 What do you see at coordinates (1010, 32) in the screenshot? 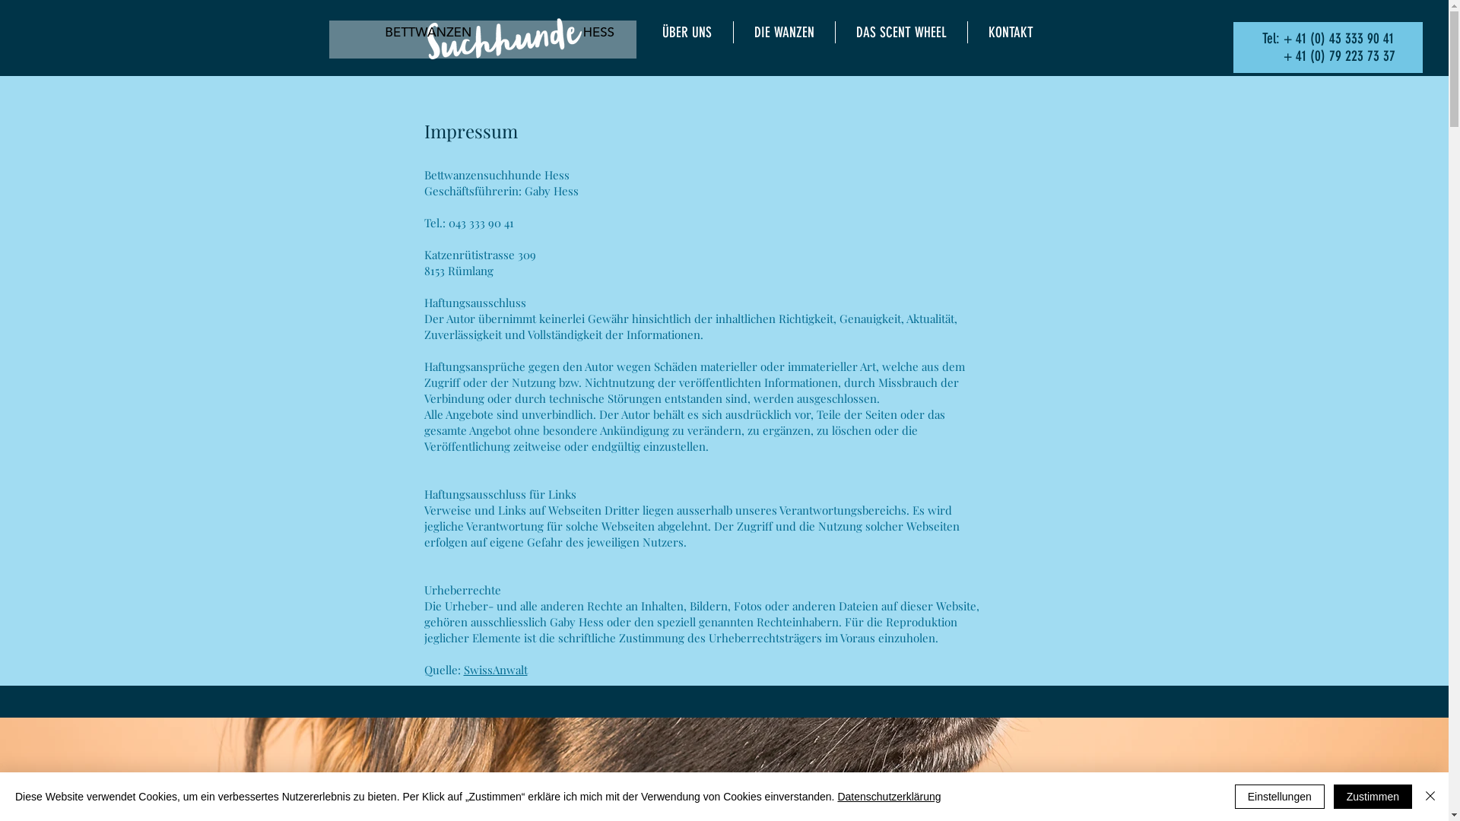
I see `KONTAKT` at bounding box center [1010, 32].